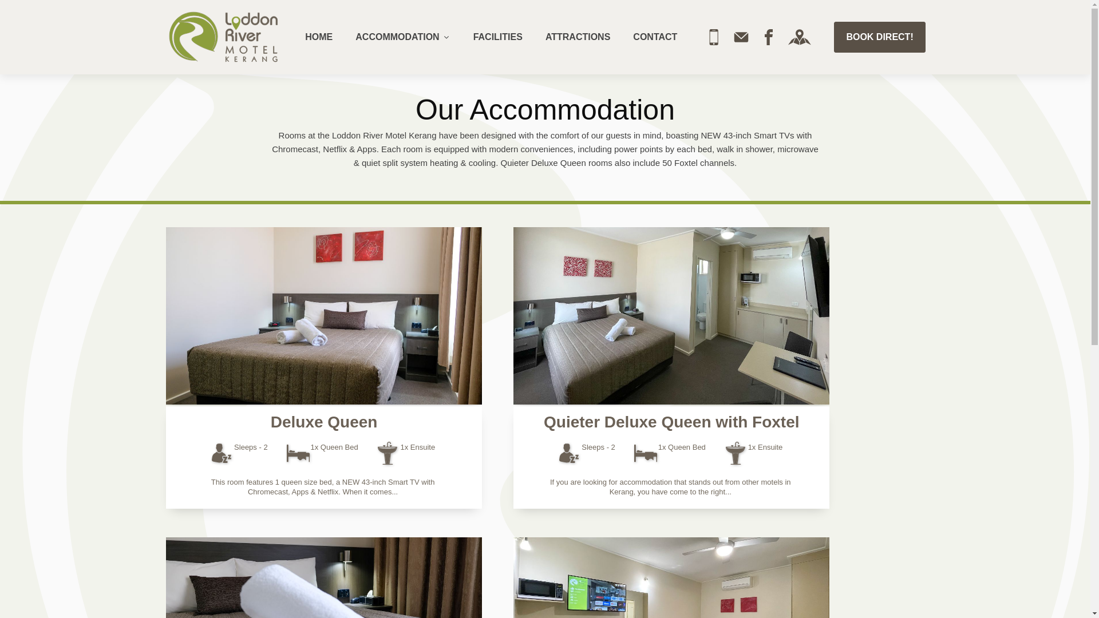 Image resolution: width=1099 pixels, height=618 pixels. What do you see at coordinates (319, 37) in the screenshot?
I see `HOME` at bounding box center [319, 37].